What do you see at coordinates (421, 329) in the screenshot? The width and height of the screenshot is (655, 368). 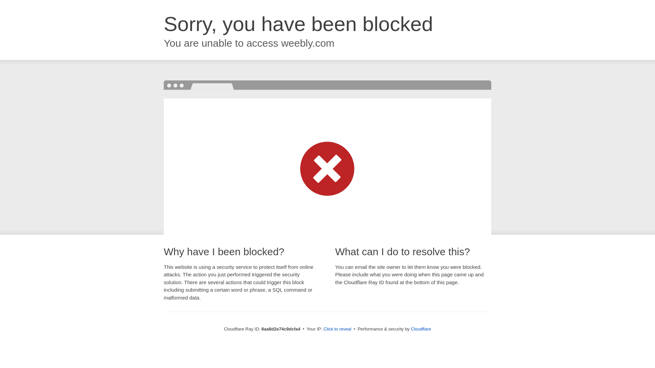 I see `Cloudflare` at bounding box center [421, 329].